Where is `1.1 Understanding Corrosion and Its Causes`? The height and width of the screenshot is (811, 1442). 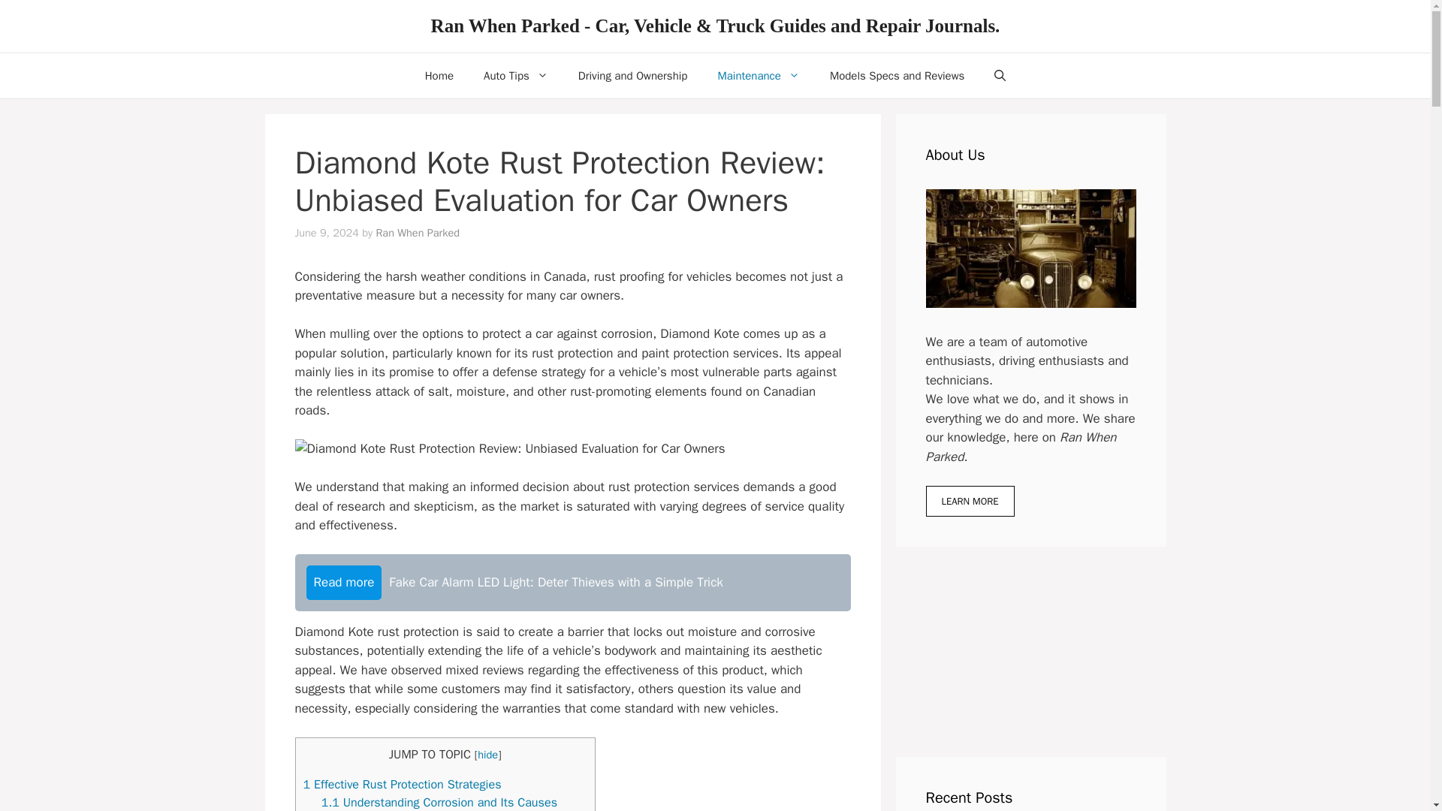
1.1 Understanding Corrosion and Its Causes is located at coordinates (439, 802).